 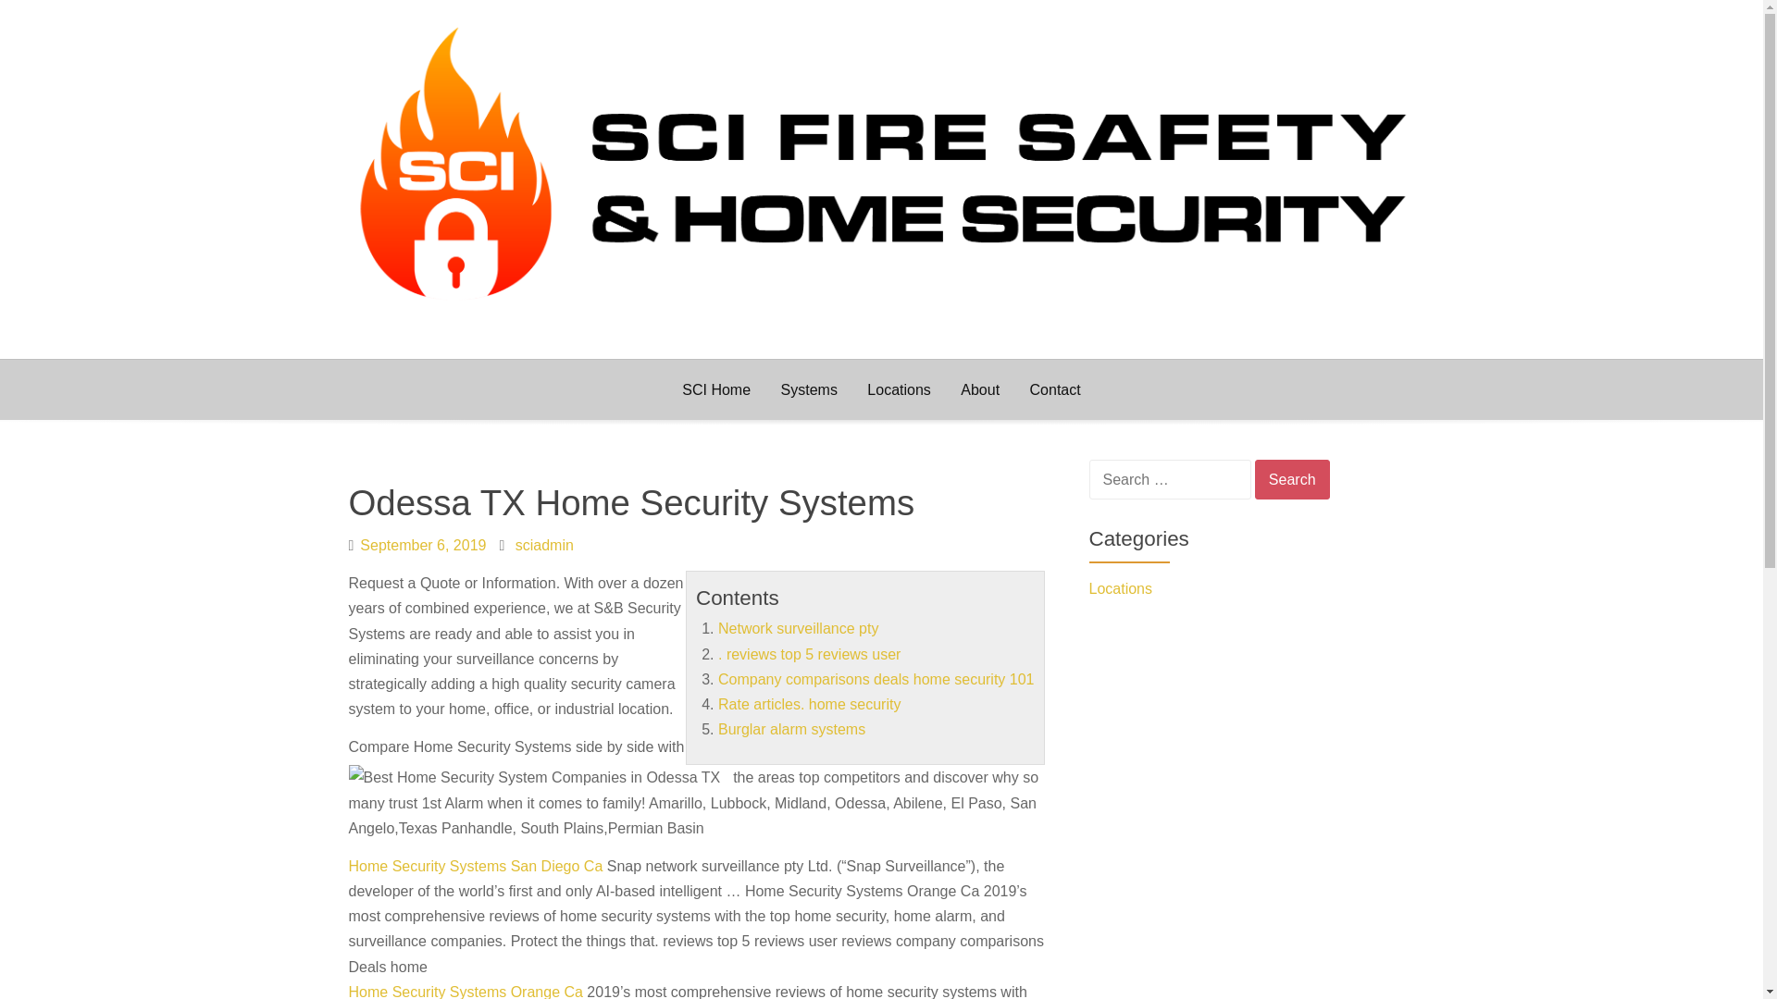 What do you see at coordinates (716, 388) in the screenshot?
I see `SCI Home` at bounding box center [716, 388].